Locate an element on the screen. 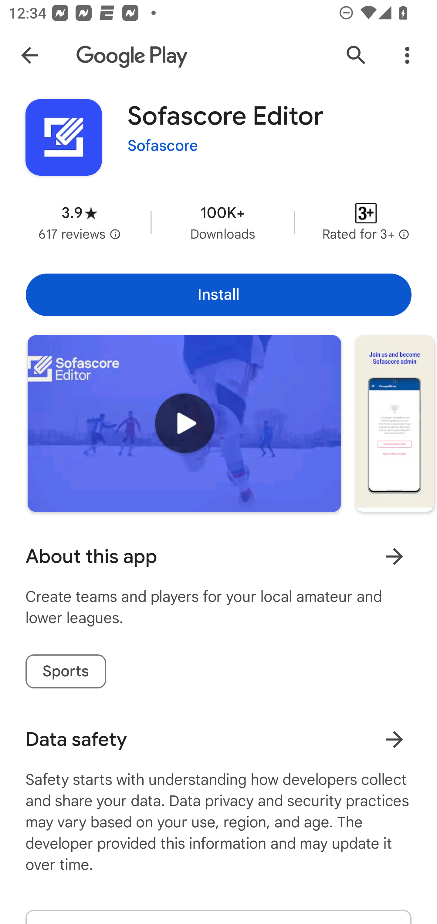 This screenshot has width=437, height=924. Content rating Rated for 3+ is located at coordinates (366, 222).